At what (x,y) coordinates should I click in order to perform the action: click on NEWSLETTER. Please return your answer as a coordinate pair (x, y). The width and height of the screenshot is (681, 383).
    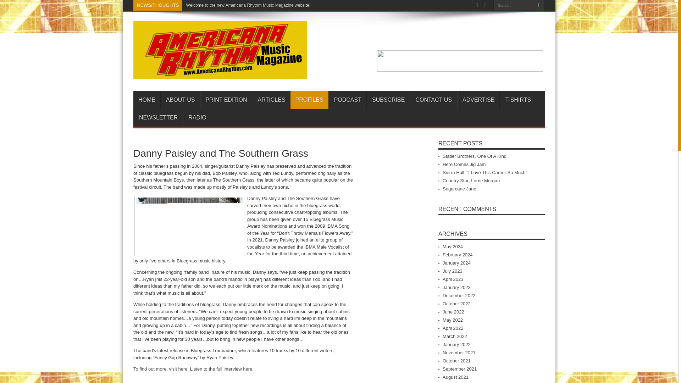
    Looking at the image, I should click on (158, 118).